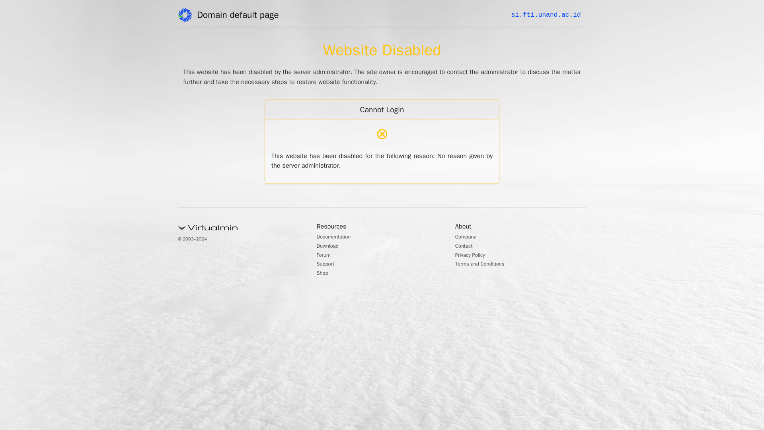 The height and width of the screenshot is (430, 764). I want to click on Support, so click(327, 264).